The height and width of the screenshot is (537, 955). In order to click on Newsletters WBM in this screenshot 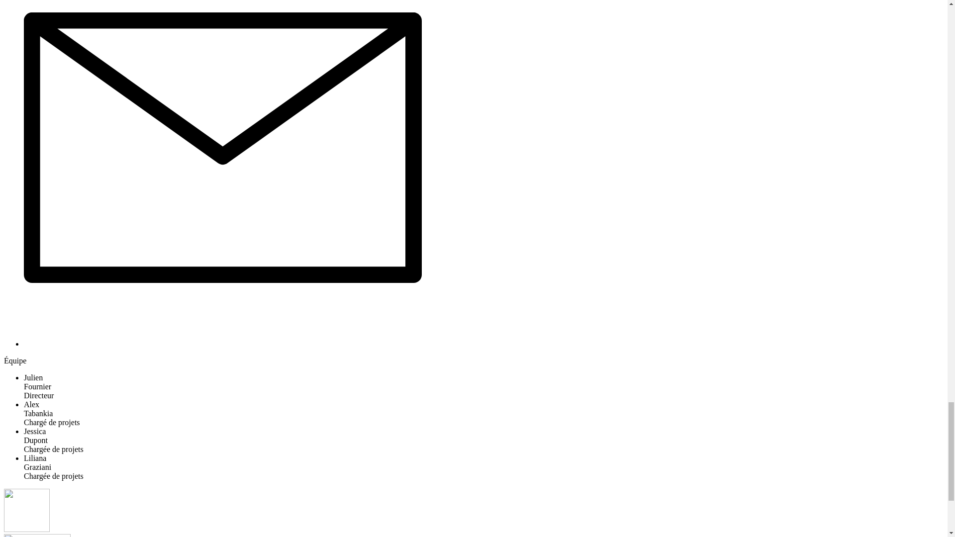, I will do `click(223, 343)`.